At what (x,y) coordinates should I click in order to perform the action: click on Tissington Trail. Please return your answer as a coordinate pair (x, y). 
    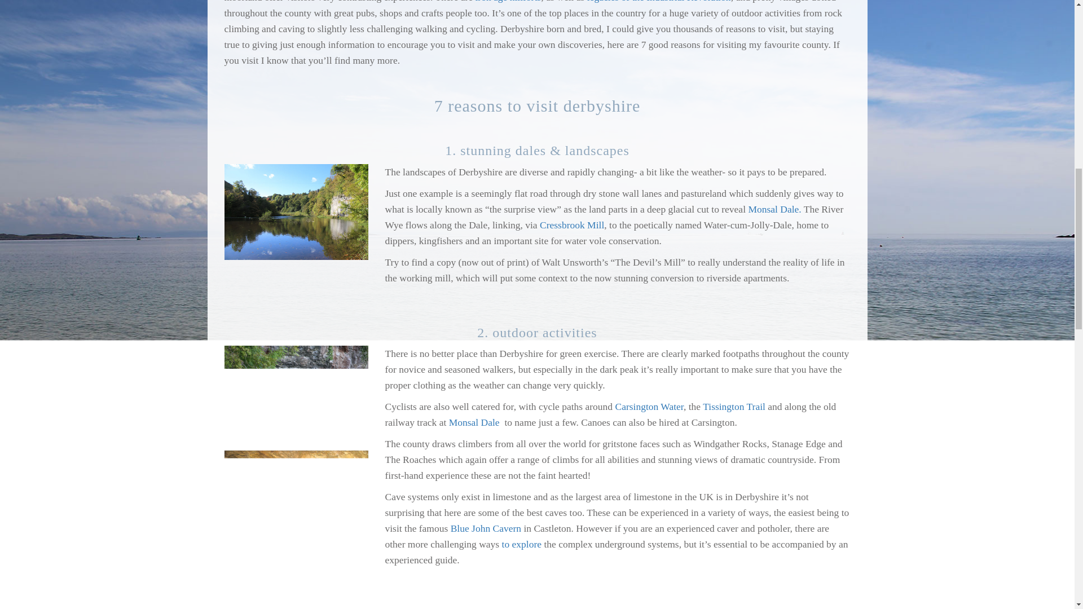
    Looking at the image, I should click on (734, 406).